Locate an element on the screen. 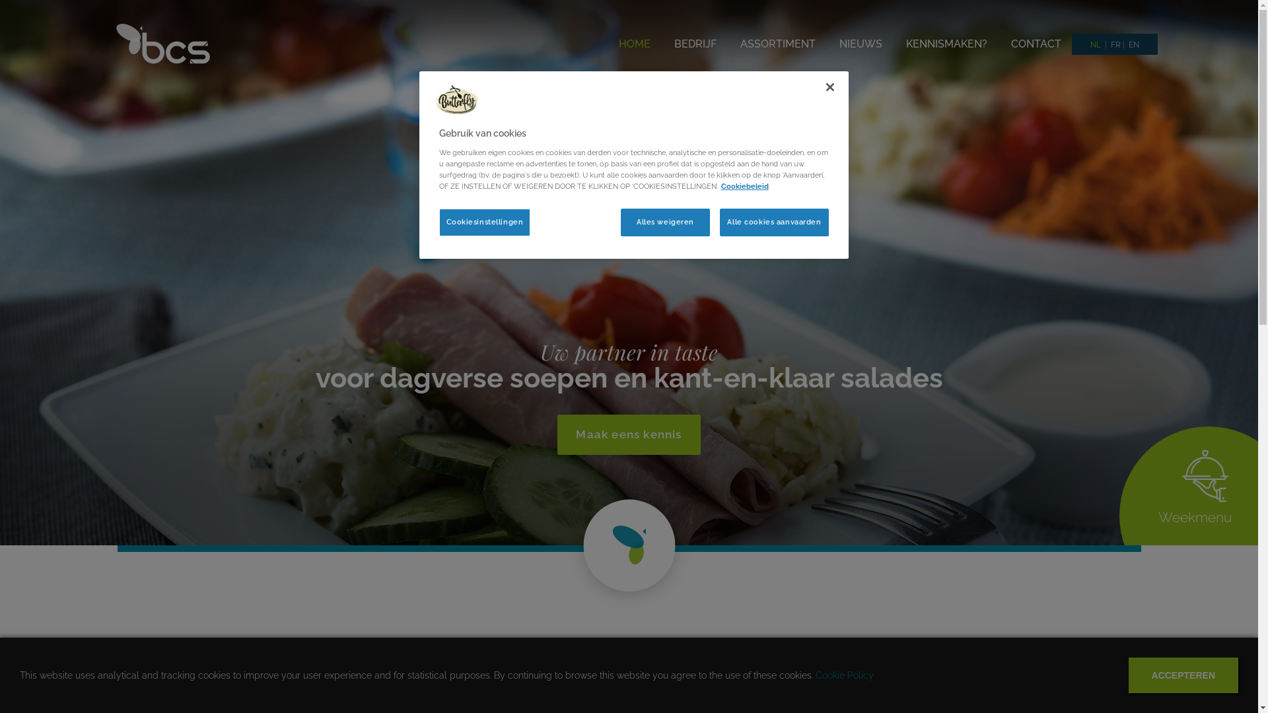 The image size is (1268, 713). Cookiebeleid is located at coordinates (745, 186).